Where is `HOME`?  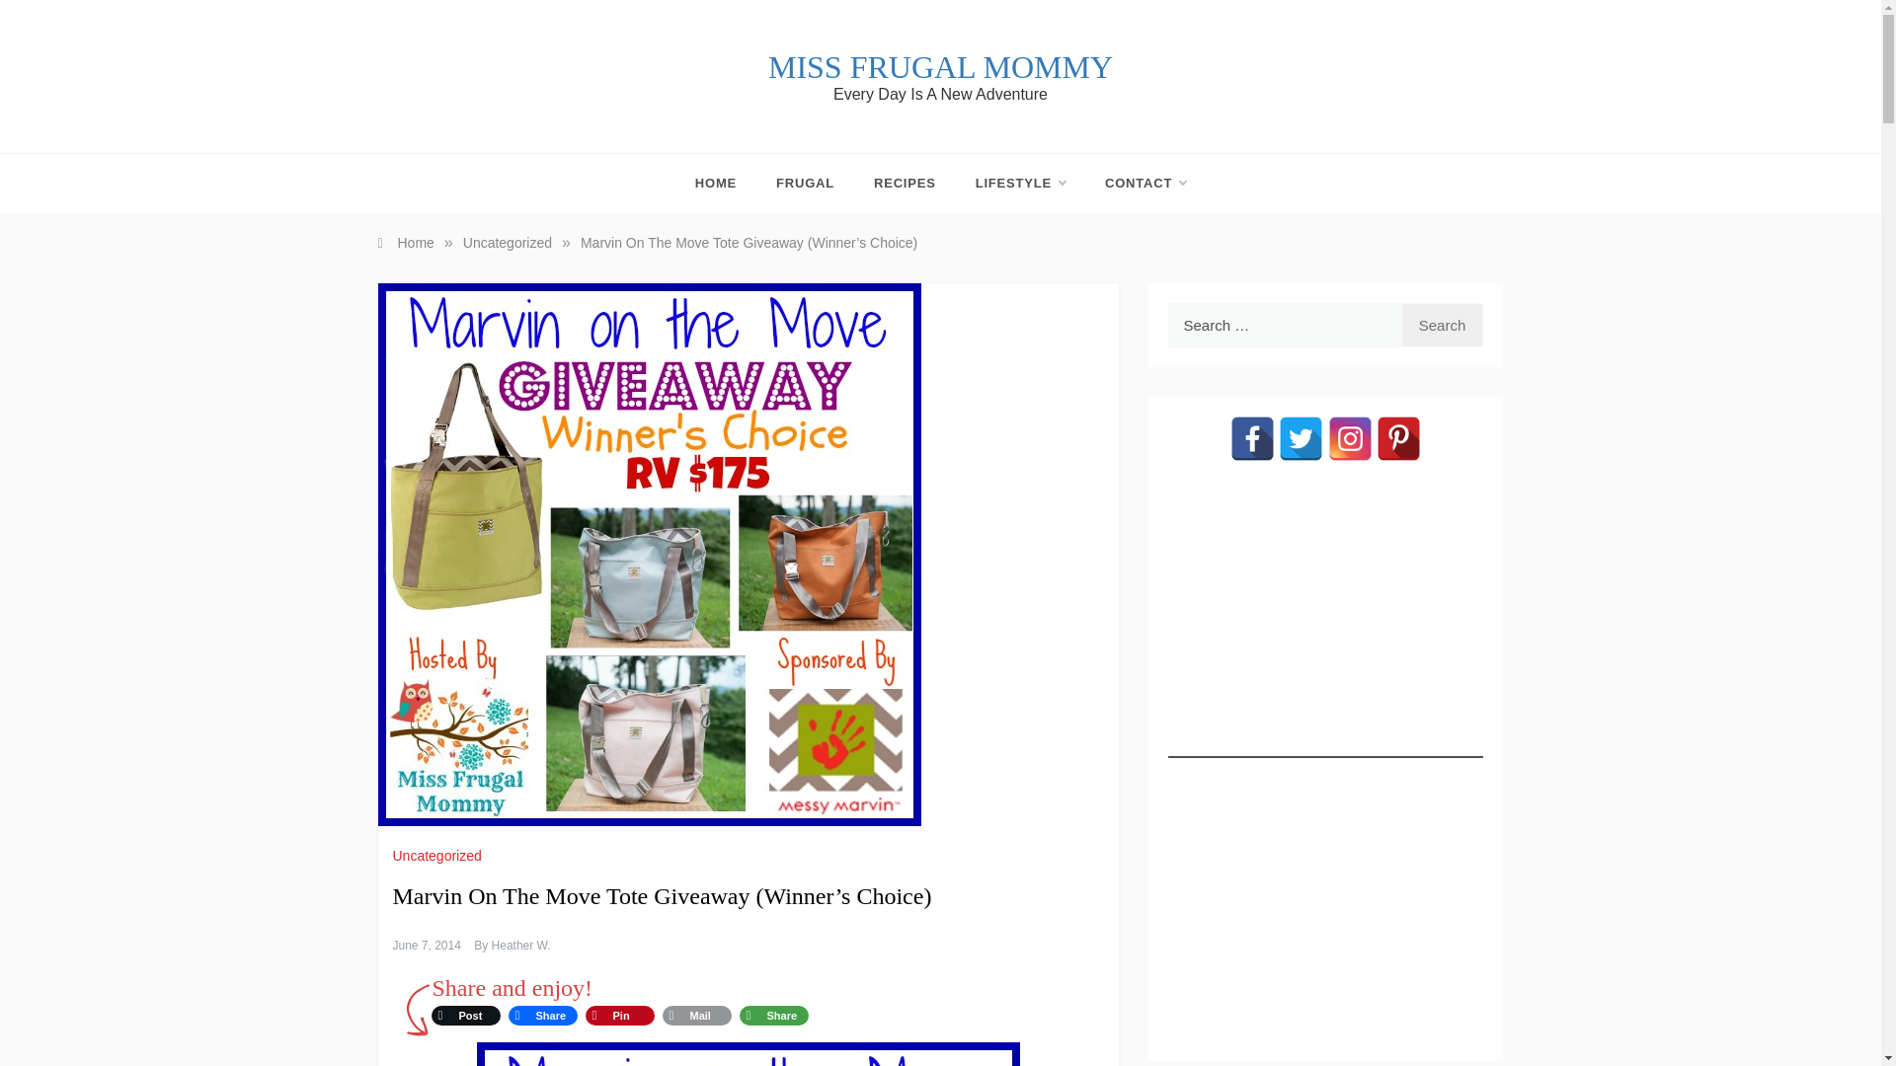
HOME is located at coordinates (726, 184).